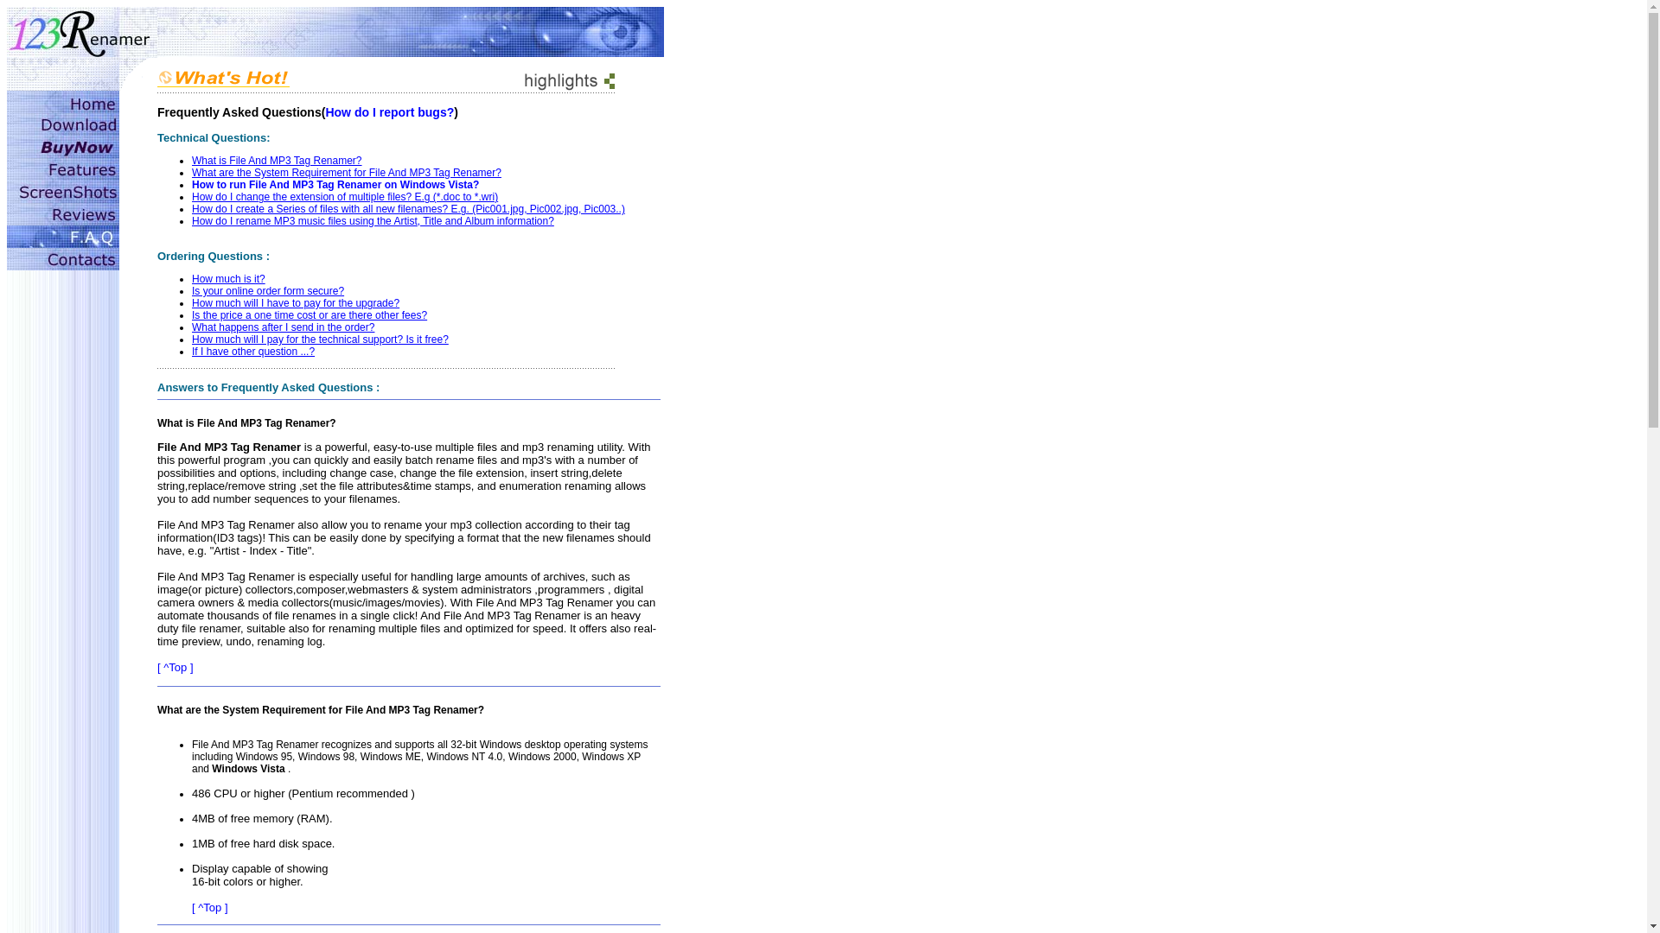 This screenshot has height=933, width=1660. What do you see at coordinates (210, 907) in the screenshot?
I see `[ ^Top ]` at bounding box center [210, 907].